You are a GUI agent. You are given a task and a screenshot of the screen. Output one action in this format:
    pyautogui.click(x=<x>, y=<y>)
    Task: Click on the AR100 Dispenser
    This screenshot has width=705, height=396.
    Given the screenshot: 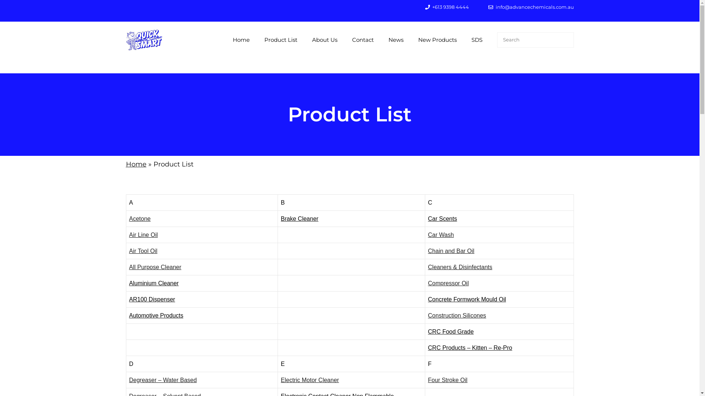 What is the action you would take?
    pyautogui.click(x=152, y=299)
    